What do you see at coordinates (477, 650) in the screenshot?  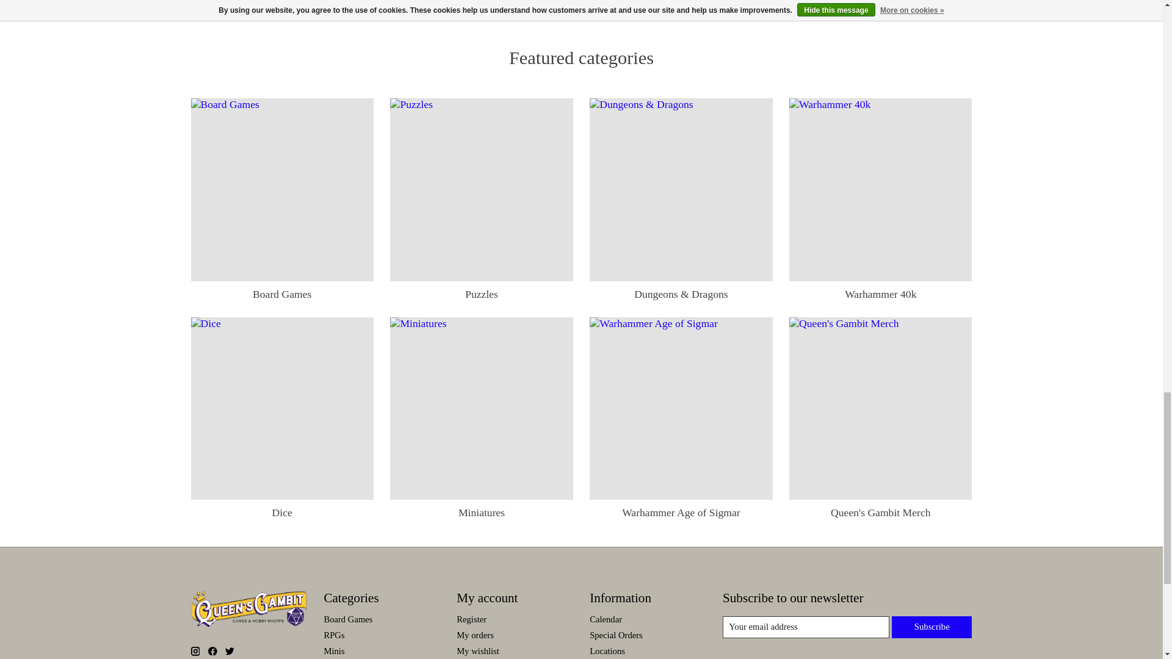 I see `My wishlist` at bounding box center [477, 650].